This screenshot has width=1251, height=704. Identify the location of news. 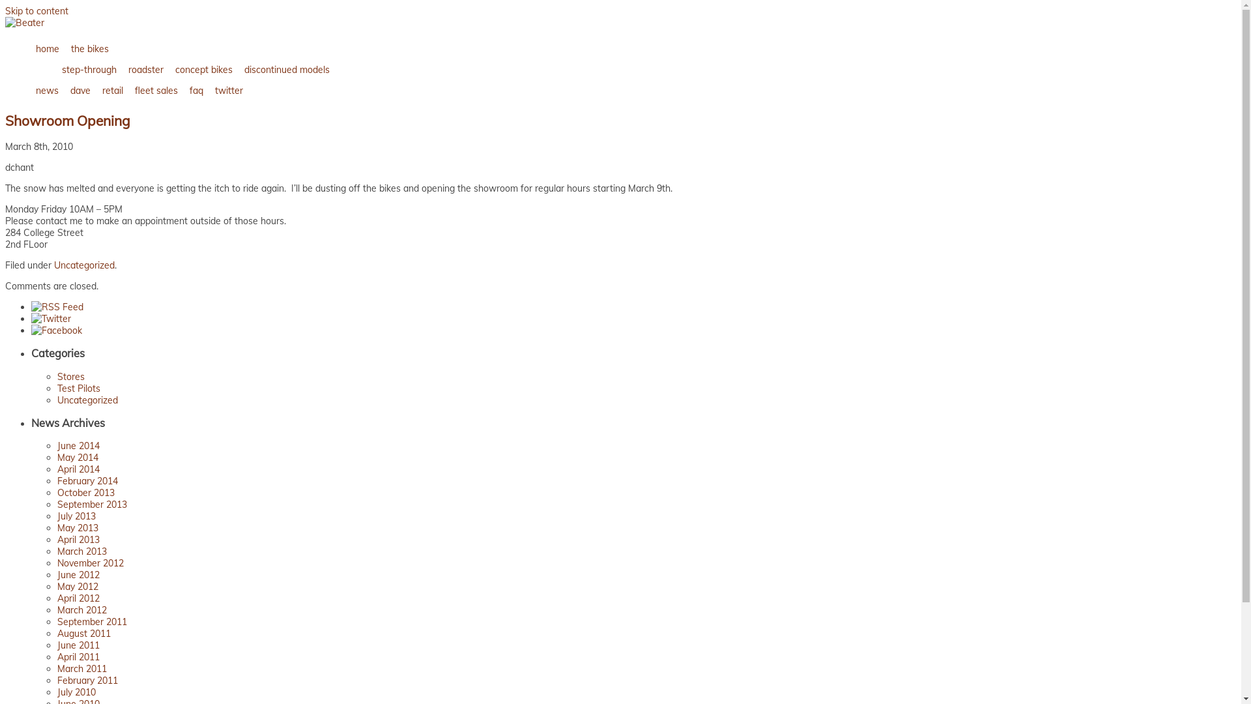
(47, 91).